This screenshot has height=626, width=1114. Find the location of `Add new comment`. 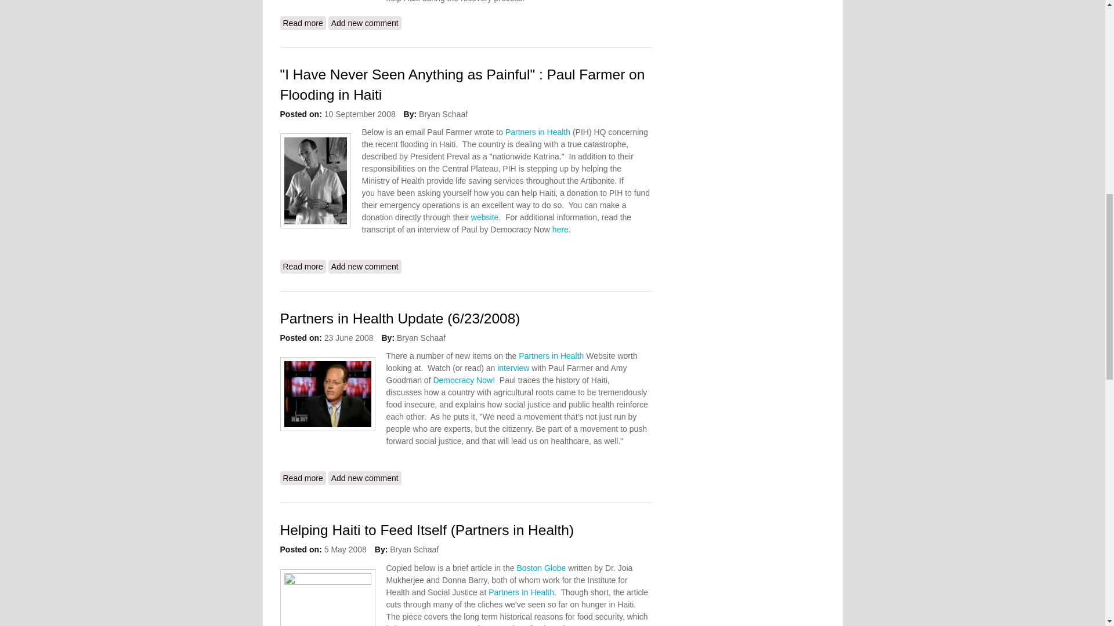

Add new comment is located at coordinates (364, 23).